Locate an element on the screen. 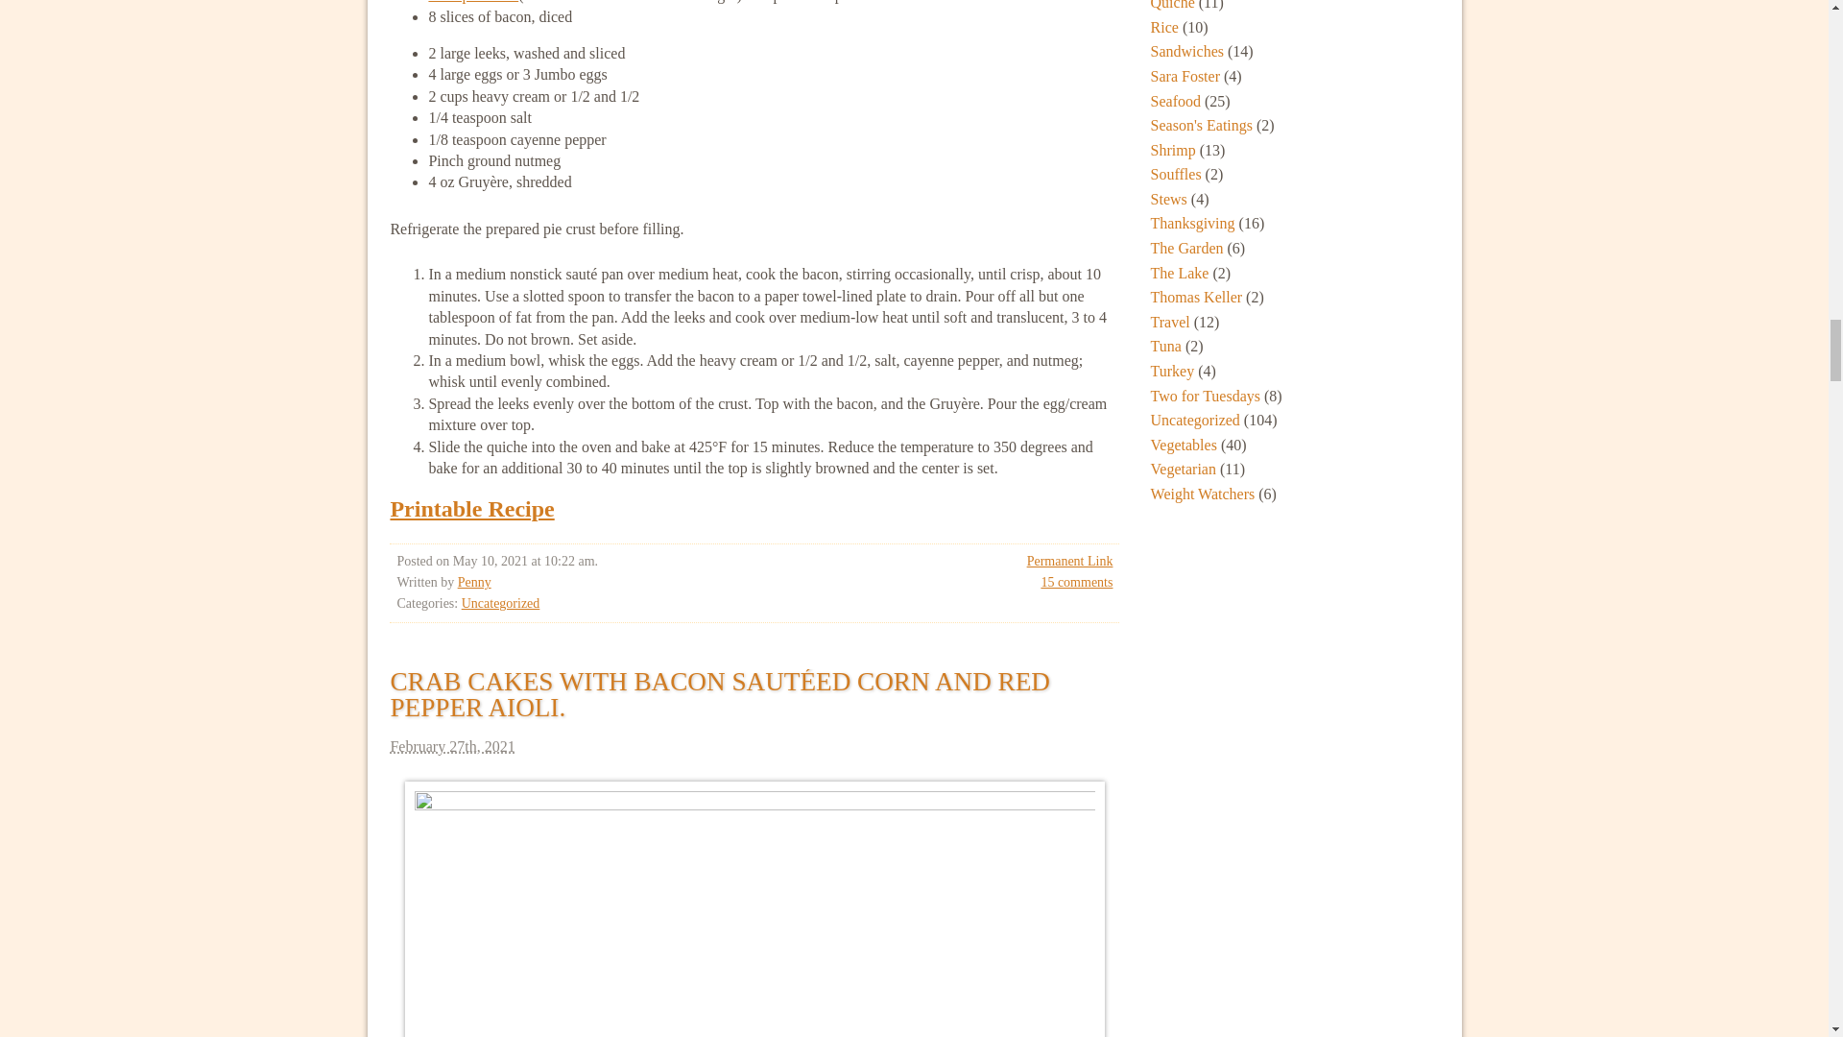  Uncategorized is located at coordinates (501, 603).